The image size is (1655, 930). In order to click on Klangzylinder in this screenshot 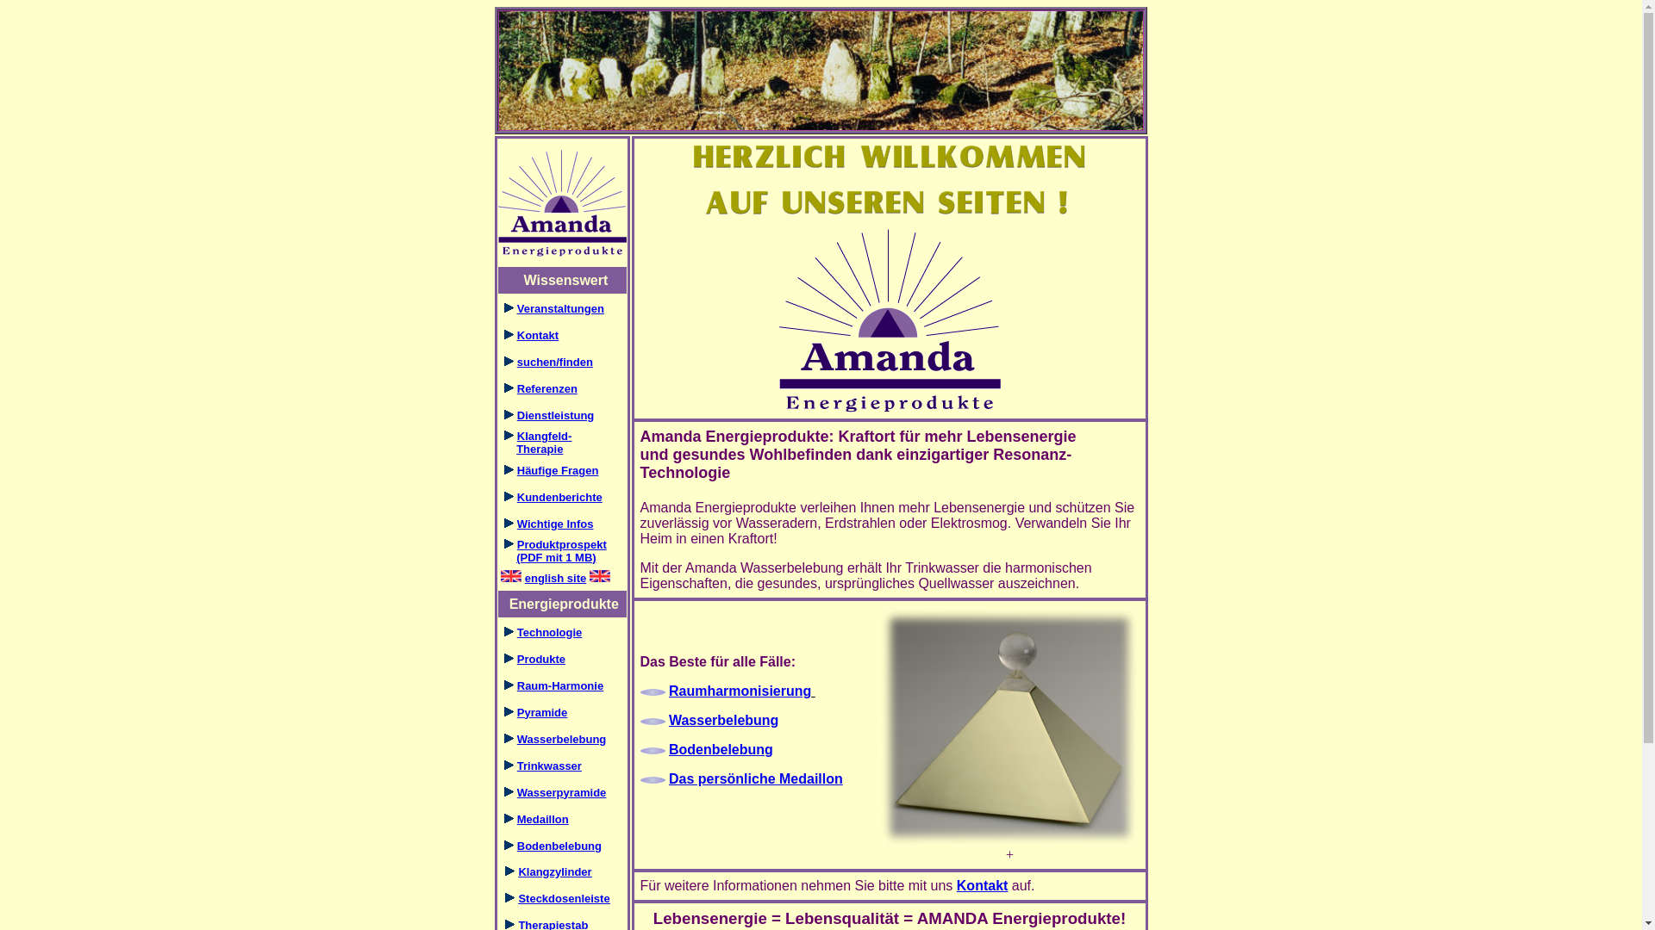, I will do `click(555, 871)`.